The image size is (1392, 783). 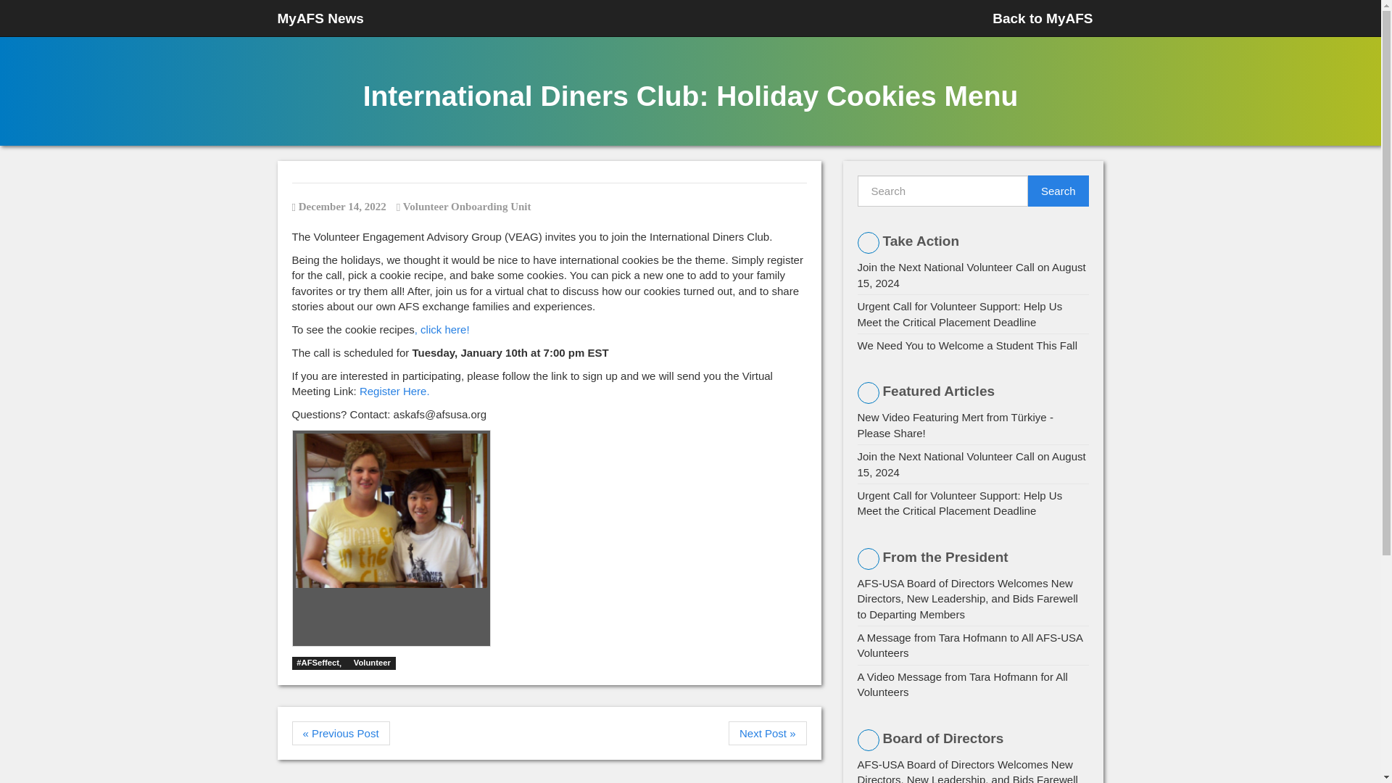 I want to click on , click here!, so click(x=442, y=329).